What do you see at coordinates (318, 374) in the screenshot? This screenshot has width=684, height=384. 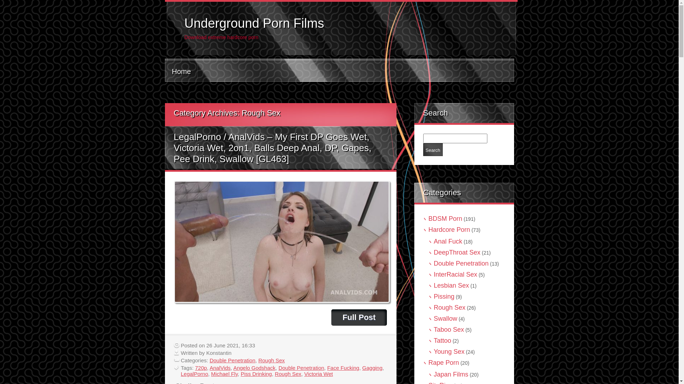 I see `Victoria Wet` at bounding box center [318, 374].